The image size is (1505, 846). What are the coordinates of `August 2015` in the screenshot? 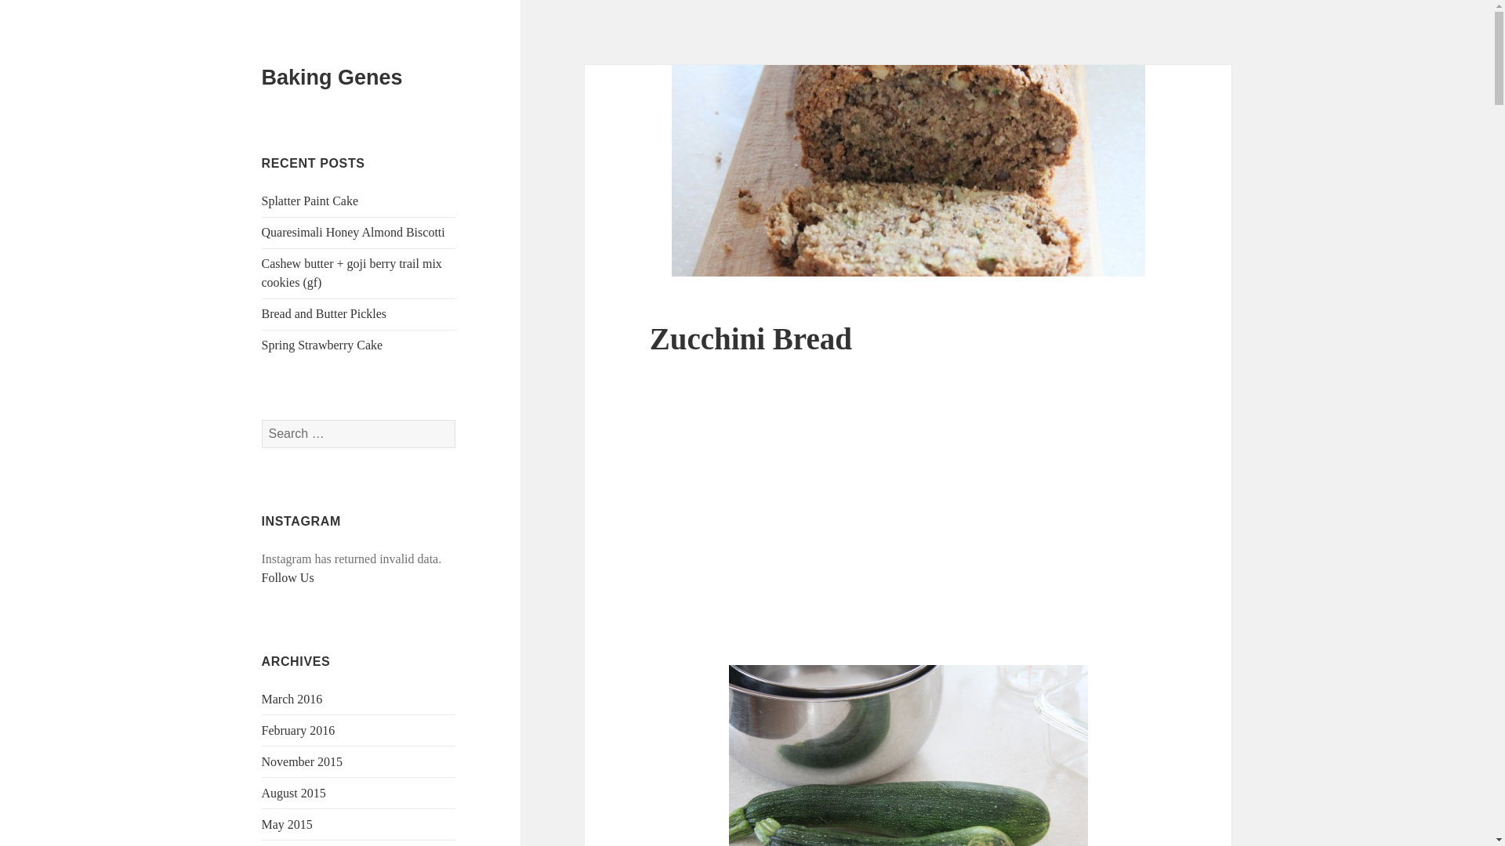 It's located at (294, 793).